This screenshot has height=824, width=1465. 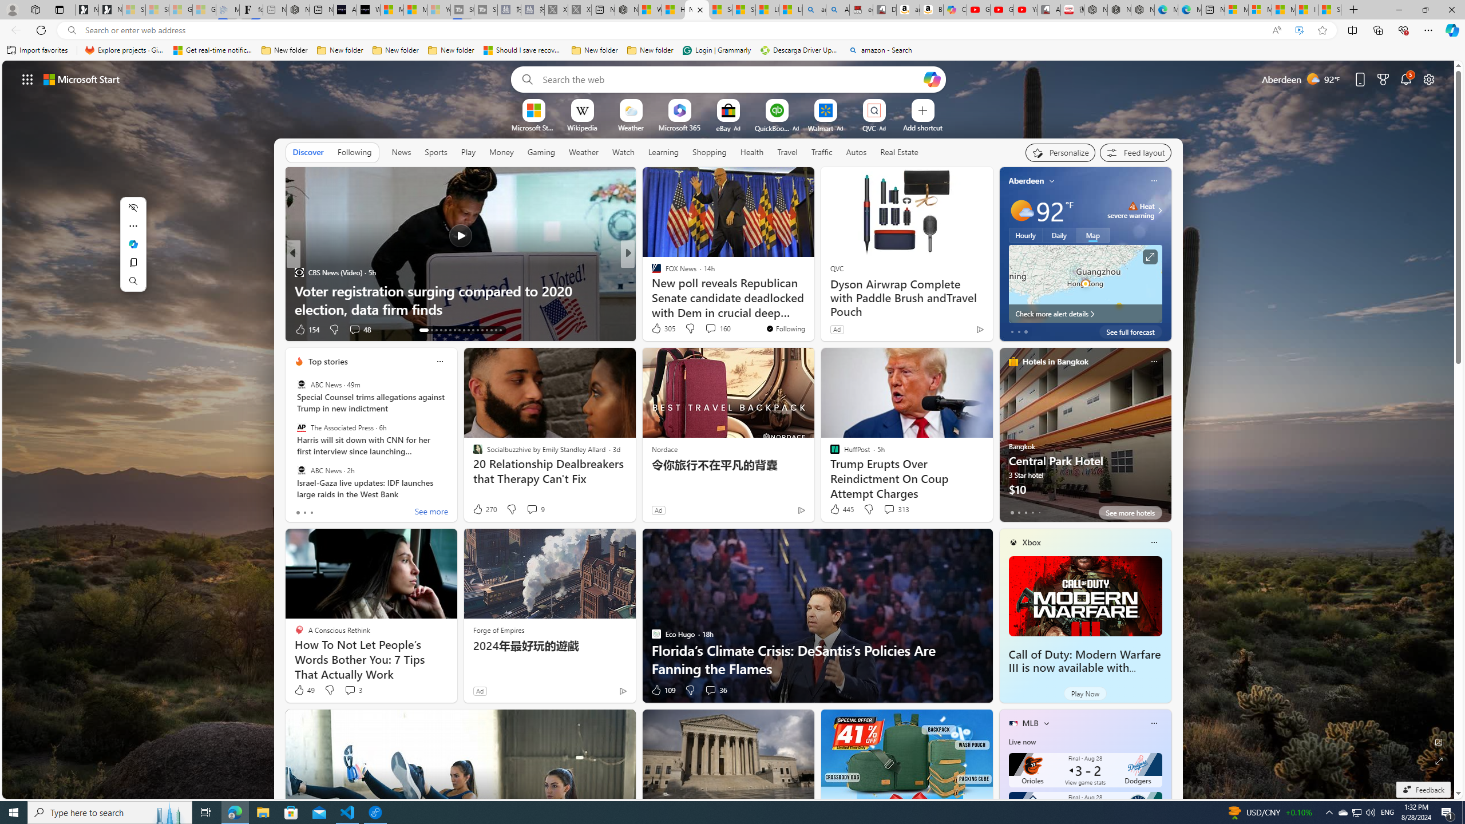 I want to click on Weather, so click(x=584, y=152).